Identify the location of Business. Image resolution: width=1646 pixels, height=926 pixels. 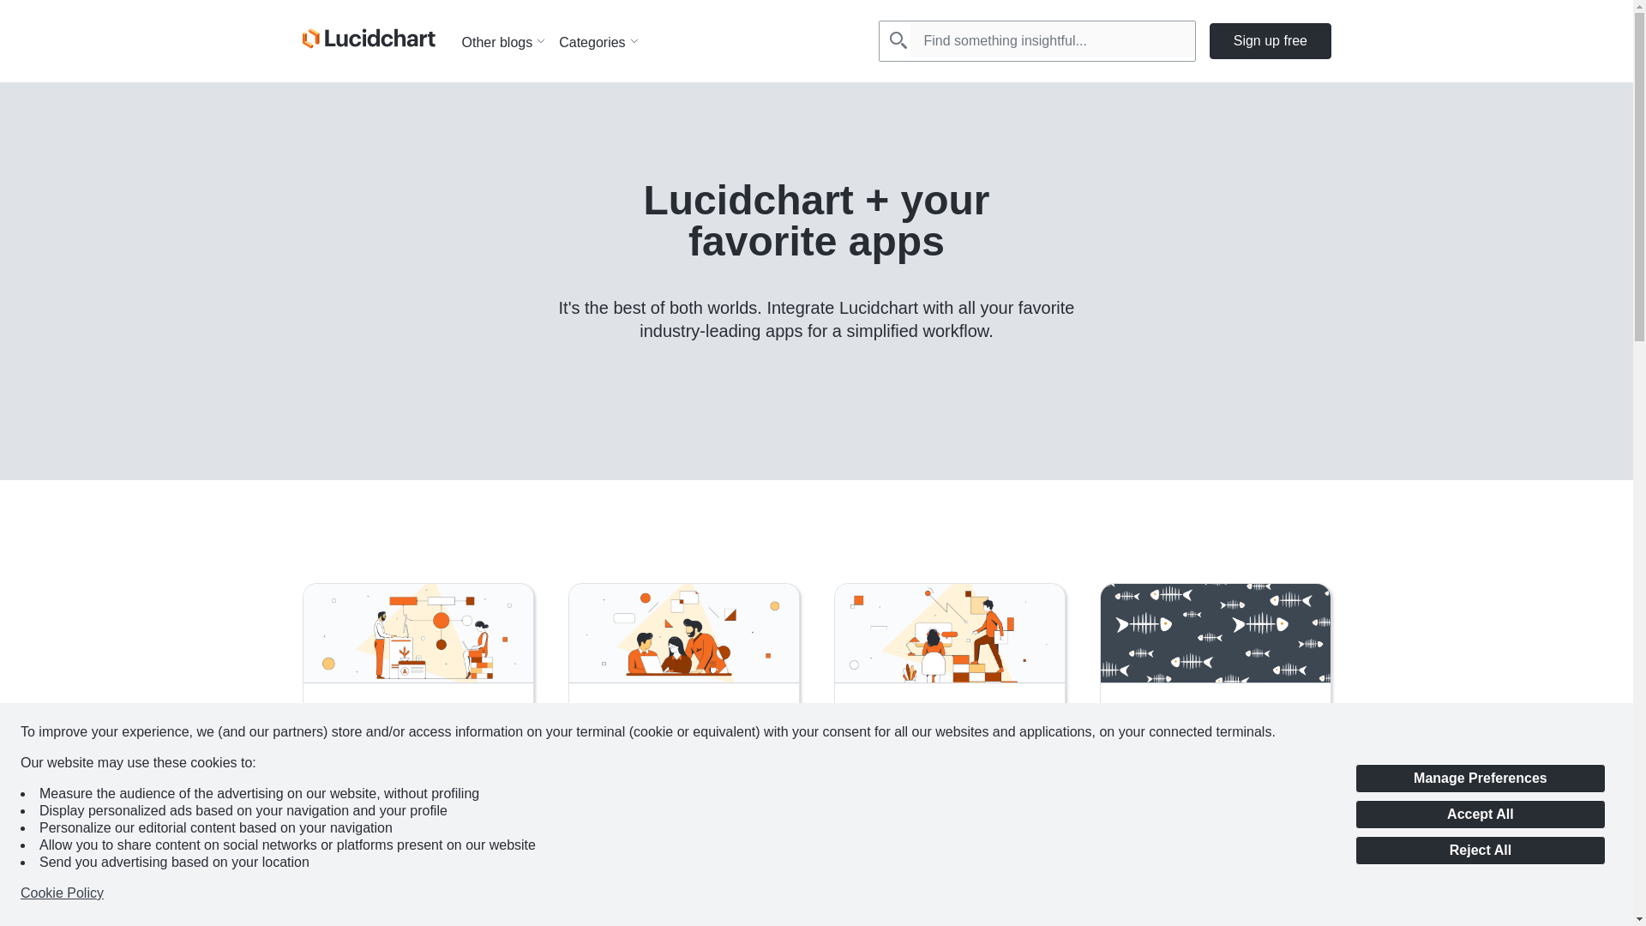
(1150, 897).